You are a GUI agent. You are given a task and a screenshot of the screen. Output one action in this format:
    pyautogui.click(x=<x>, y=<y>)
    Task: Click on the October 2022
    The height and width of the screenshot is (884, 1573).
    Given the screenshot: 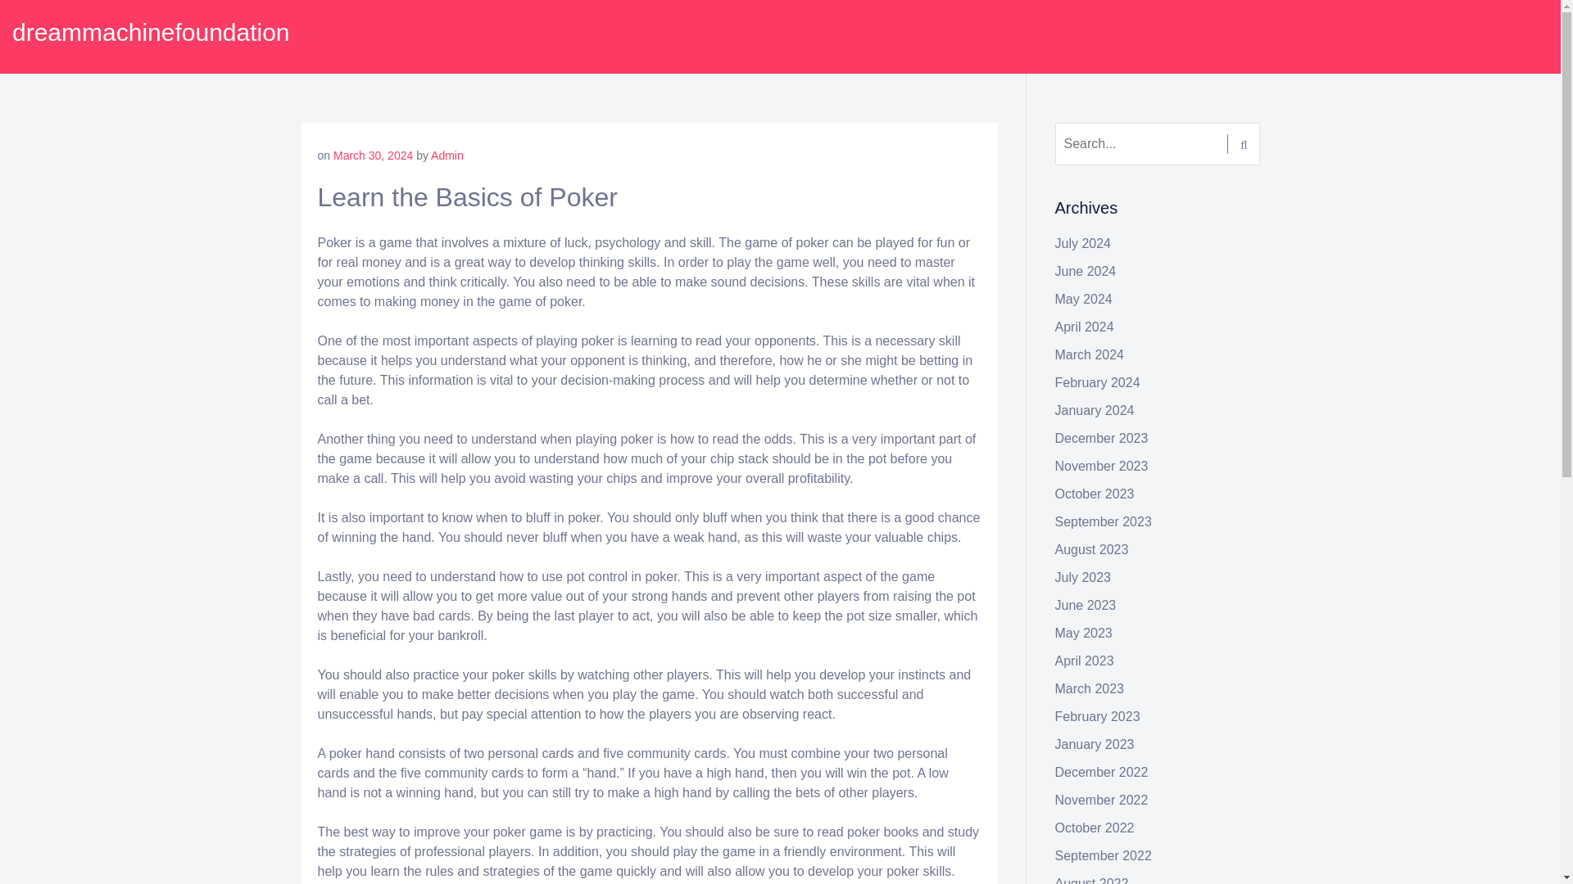 What is the action you would take?
    pyautogui.click(x=1095, y=828)
    